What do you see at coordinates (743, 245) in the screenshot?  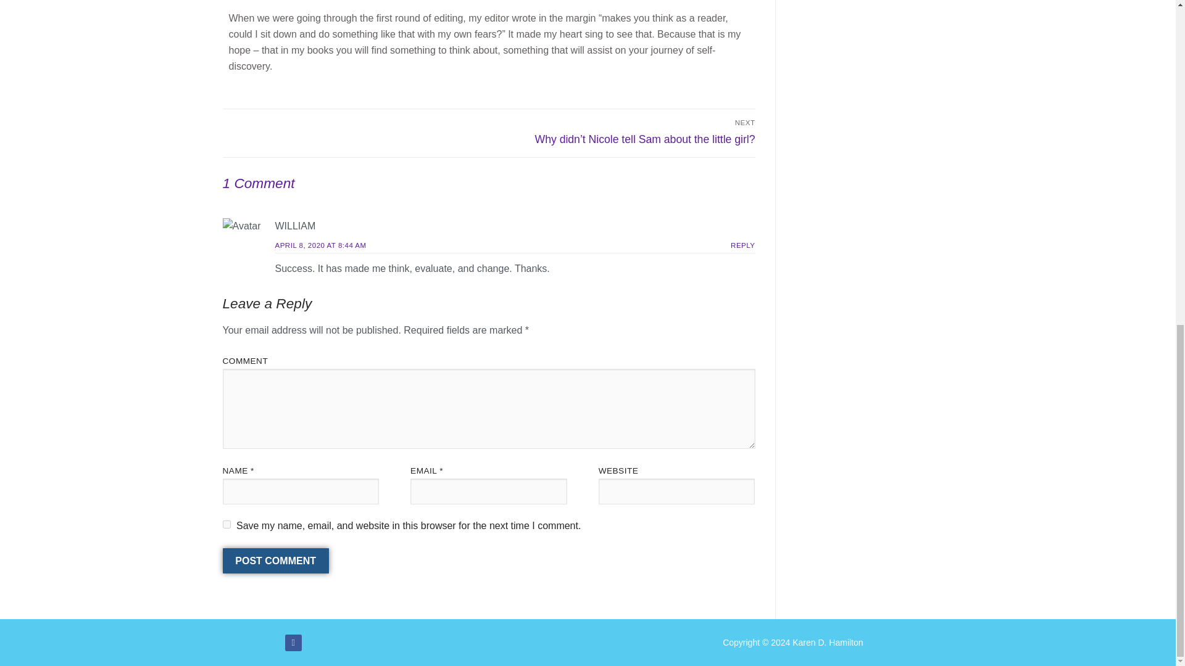 I see `REPLY` at bounding box center [743, 245].